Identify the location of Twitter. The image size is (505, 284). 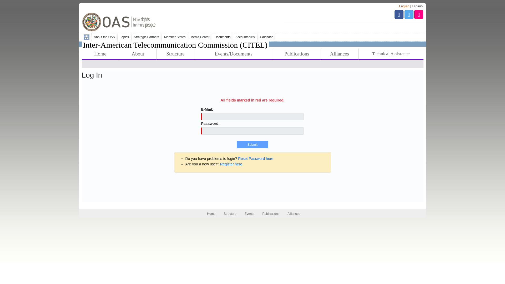
(409, 17).